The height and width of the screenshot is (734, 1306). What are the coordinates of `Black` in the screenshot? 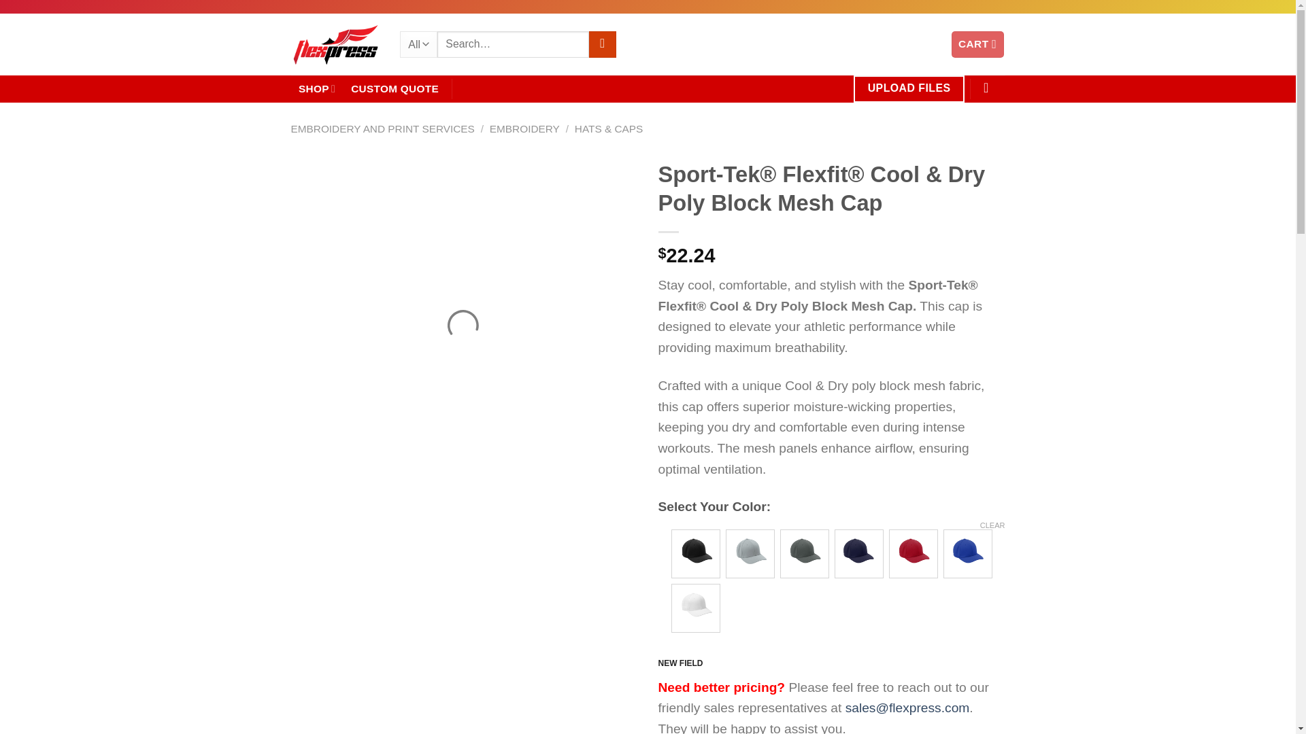 It's located at (695, 553).